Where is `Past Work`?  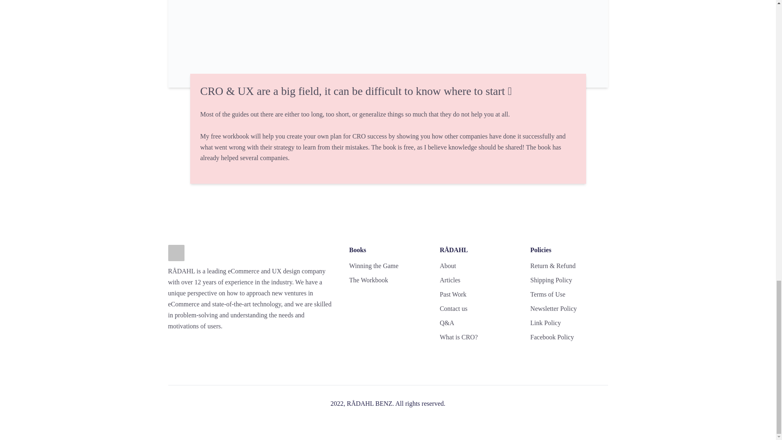 Past Work is located at coordinates (453, 294).